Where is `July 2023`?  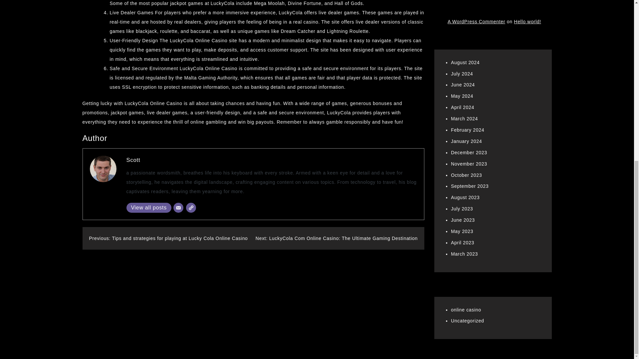 July 2023 is located at coordinates (462, 209).